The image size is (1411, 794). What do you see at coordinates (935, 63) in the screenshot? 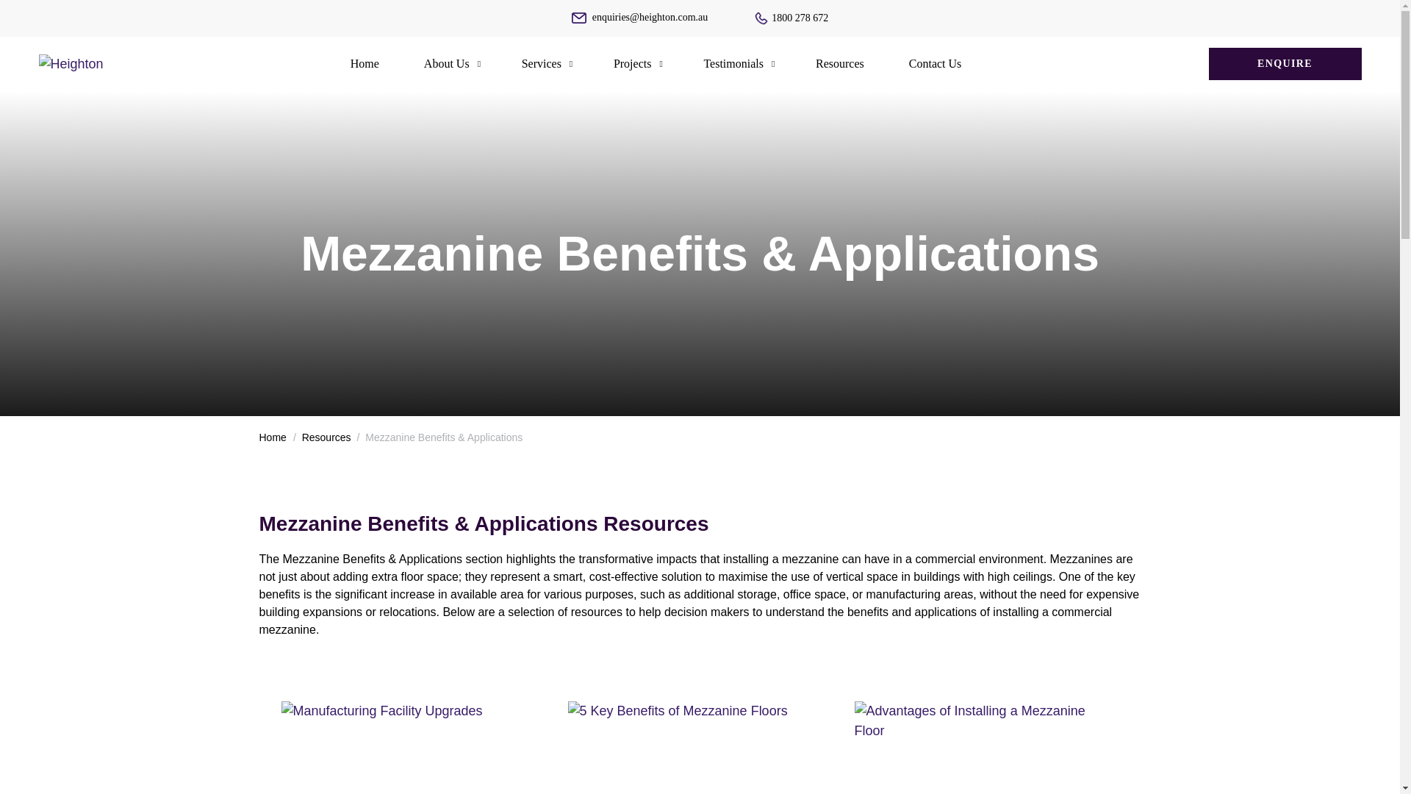
I see `Contact Us` at bounding box center [935, 63].